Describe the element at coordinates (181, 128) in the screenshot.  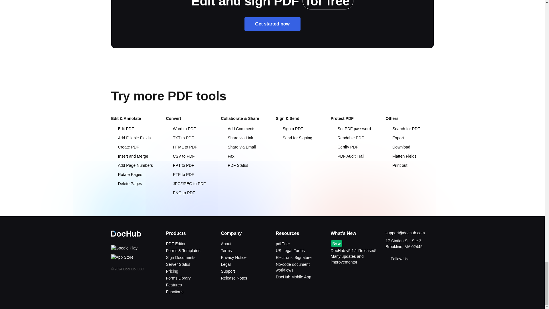
I see `Word to PDF` at that location.